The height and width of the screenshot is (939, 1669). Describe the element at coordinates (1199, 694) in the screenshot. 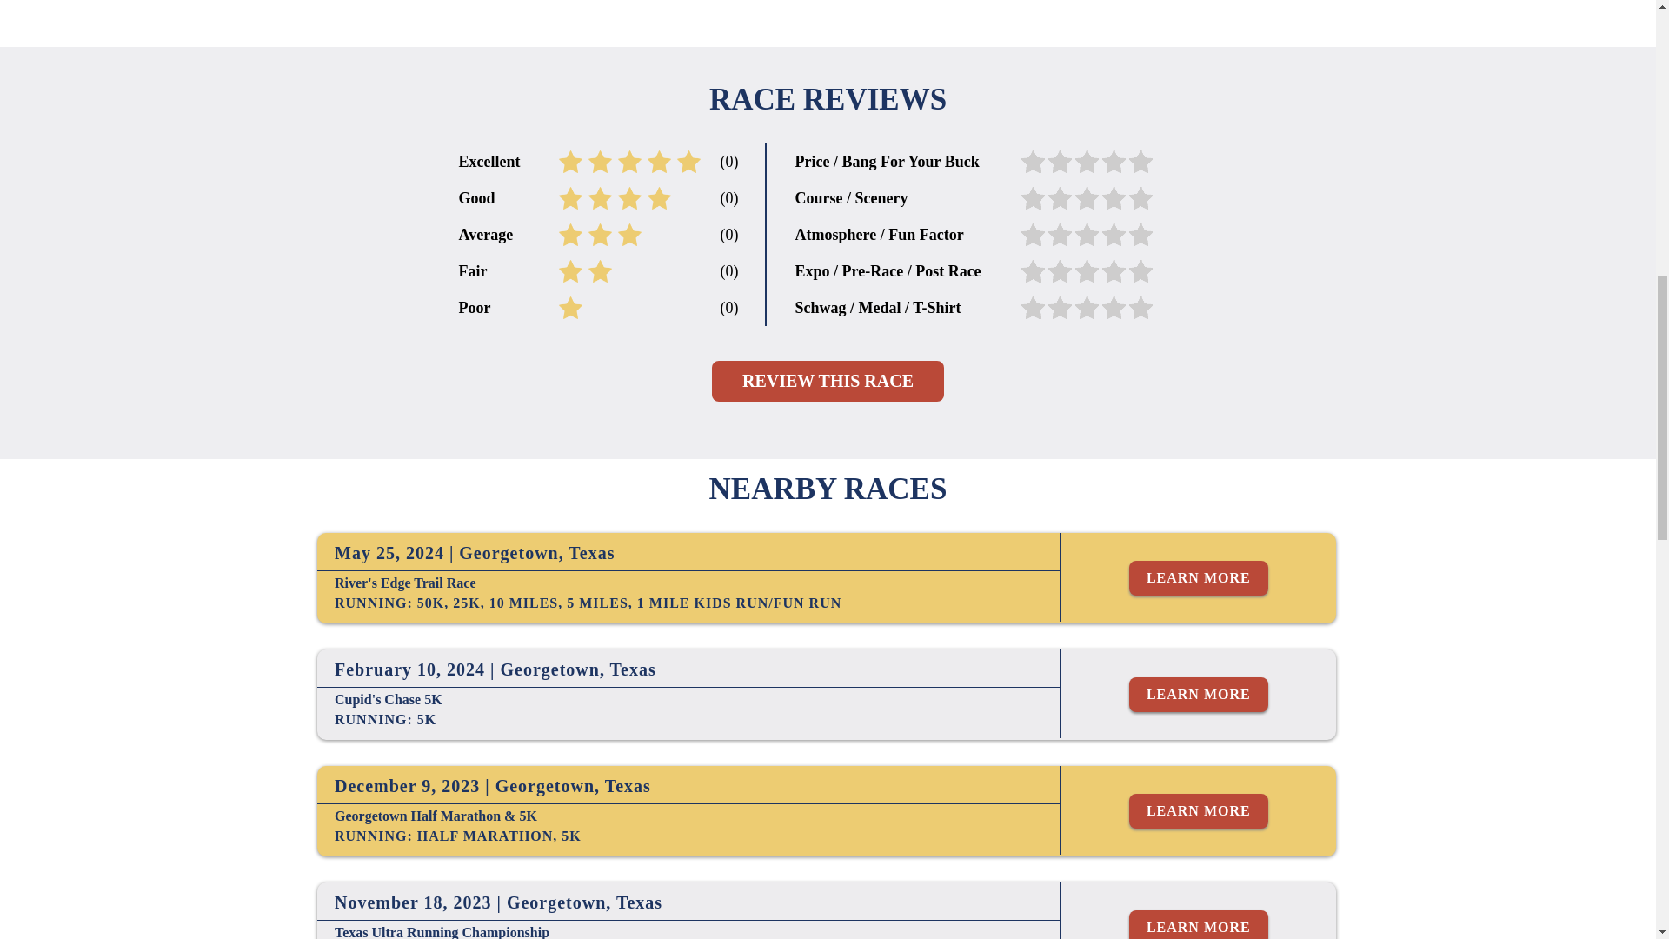

I see `LEARN MORE` at that location.